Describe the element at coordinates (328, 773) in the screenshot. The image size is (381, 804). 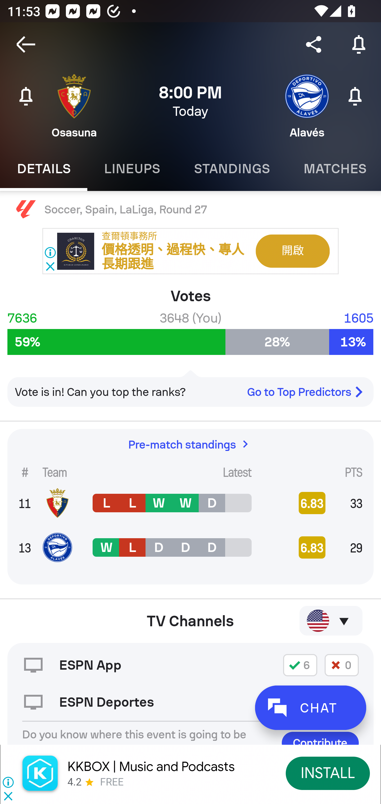
I see `INSTALL` at that location.